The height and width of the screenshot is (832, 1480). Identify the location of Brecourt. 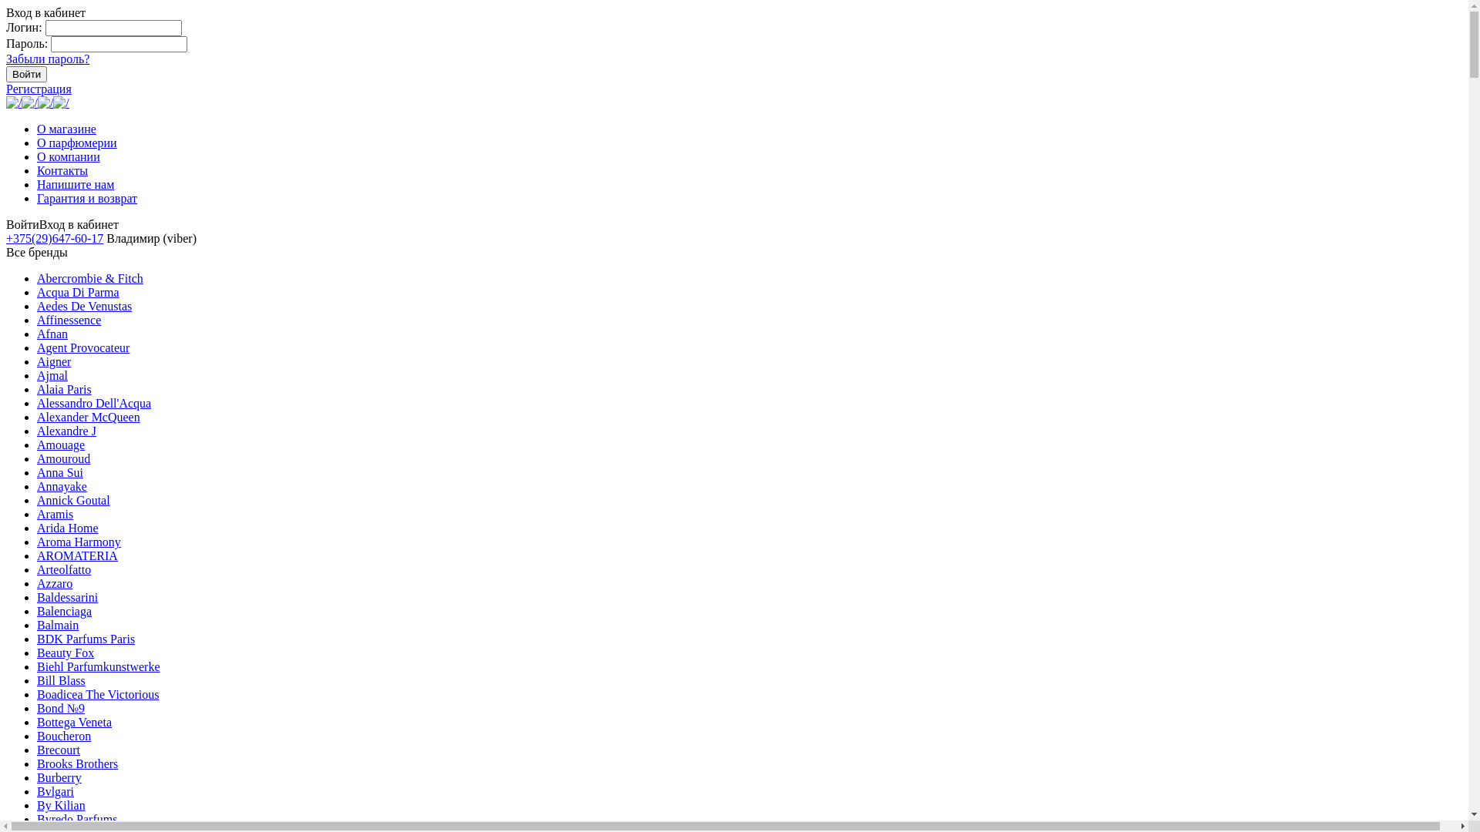
(59, 750).